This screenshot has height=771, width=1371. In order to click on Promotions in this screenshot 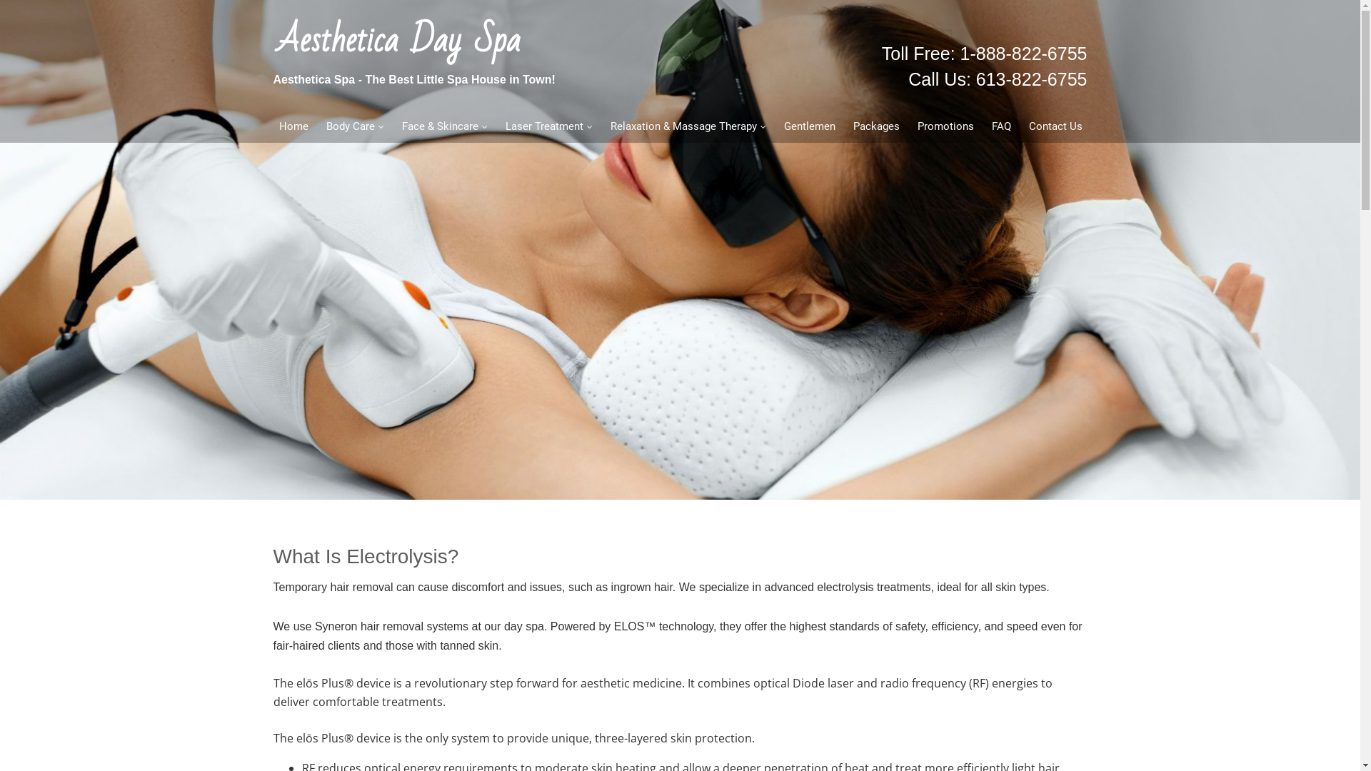, I will do `click(945, 127)`.